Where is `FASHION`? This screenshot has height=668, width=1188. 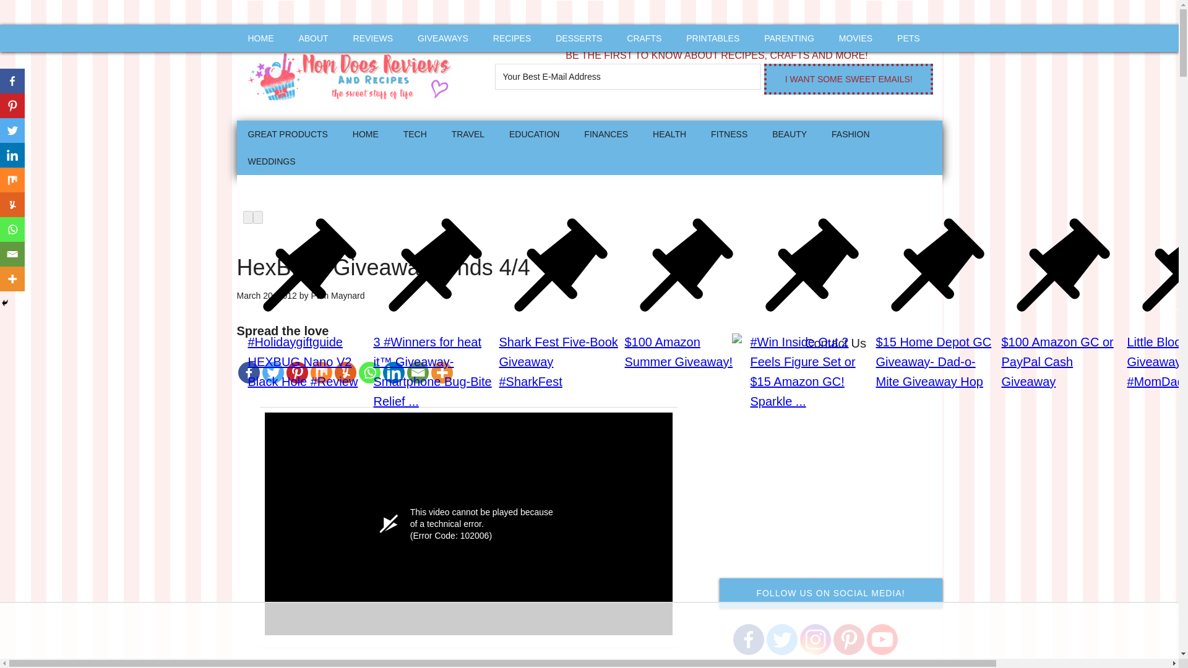
FASHION is located at coordinates (850, 134).